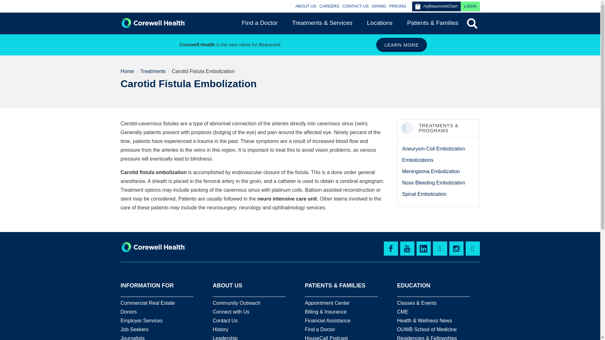 Image resolution: width=605 pixels, height=340 pixels. What do you see at coordinates (127, 71) in the screenshot?
I see `Home` at bounding box center [127, 71].